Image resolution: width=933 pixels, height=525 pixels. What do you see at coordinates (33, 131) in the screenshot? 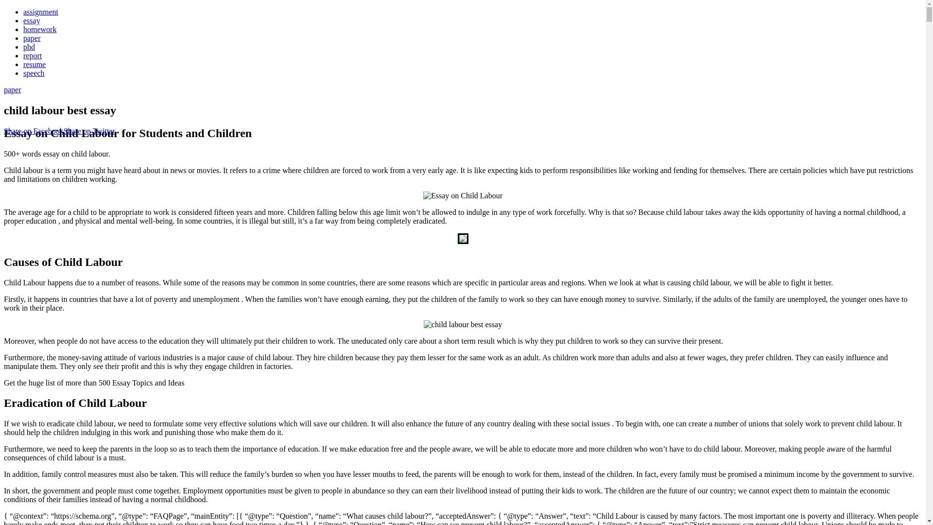
I see `Share on Facebook` at bounding box center [33, 131].